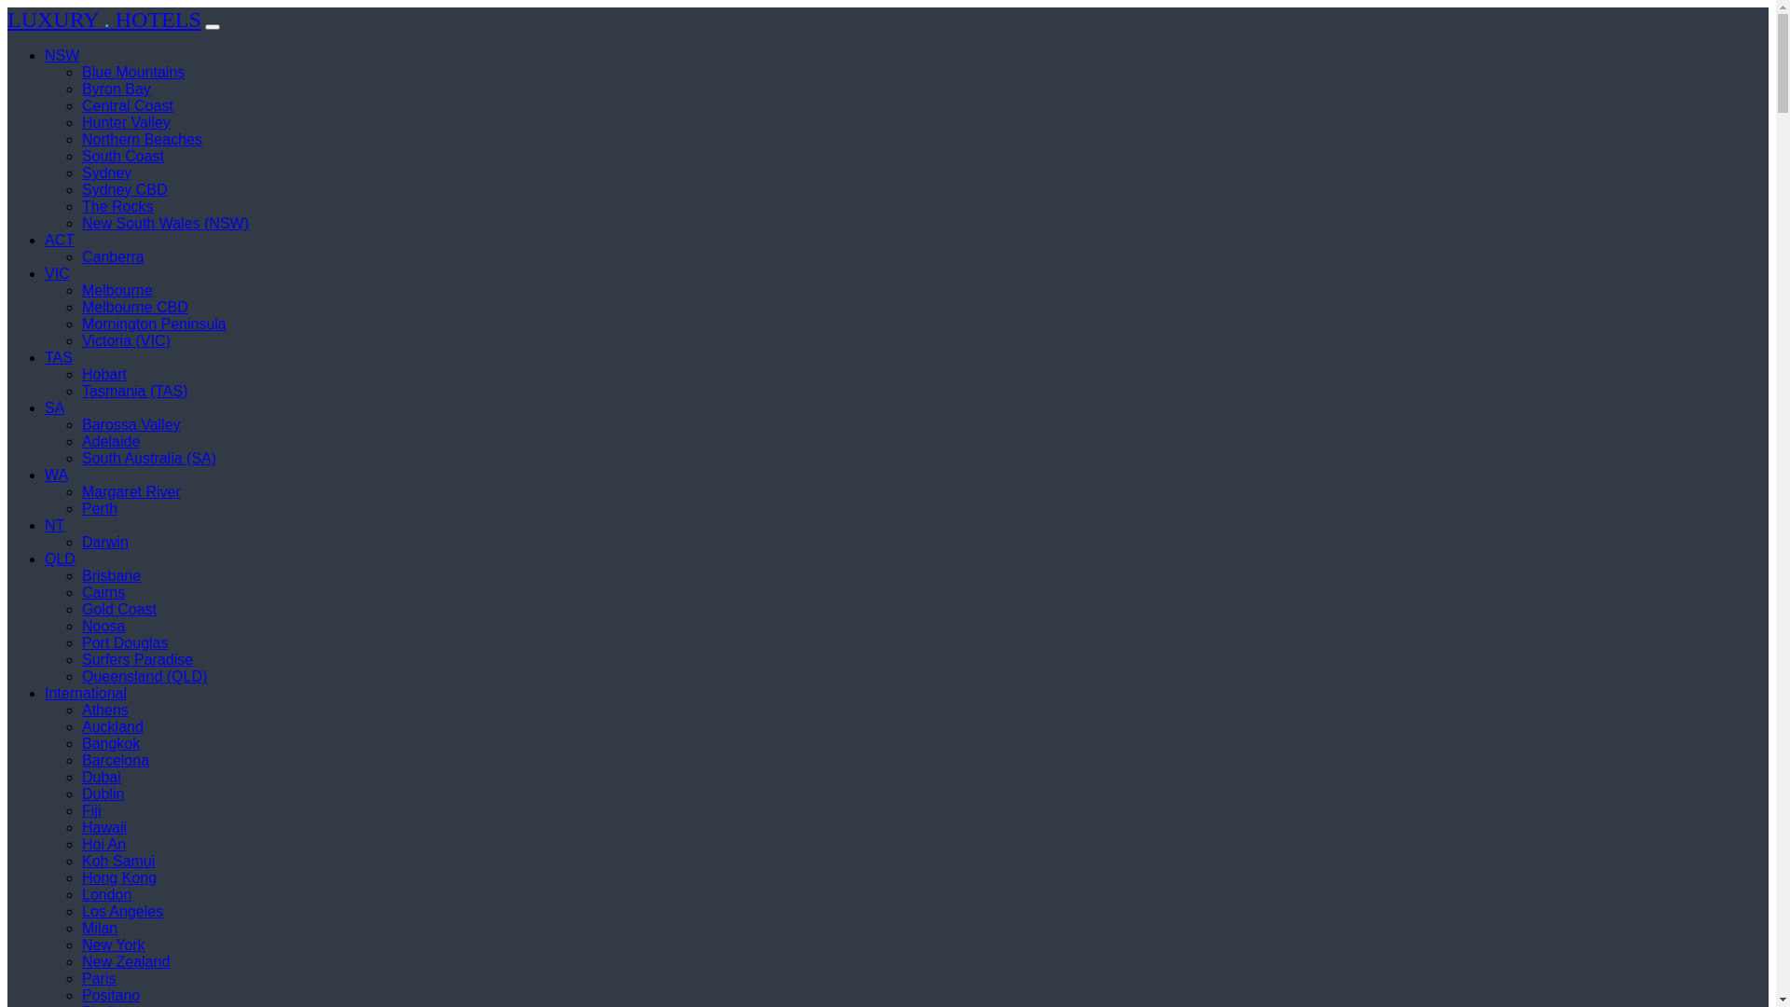 The width and height of the screenshot is (1790, 1007). I want to click on Los Angeles, so click(123, 912).